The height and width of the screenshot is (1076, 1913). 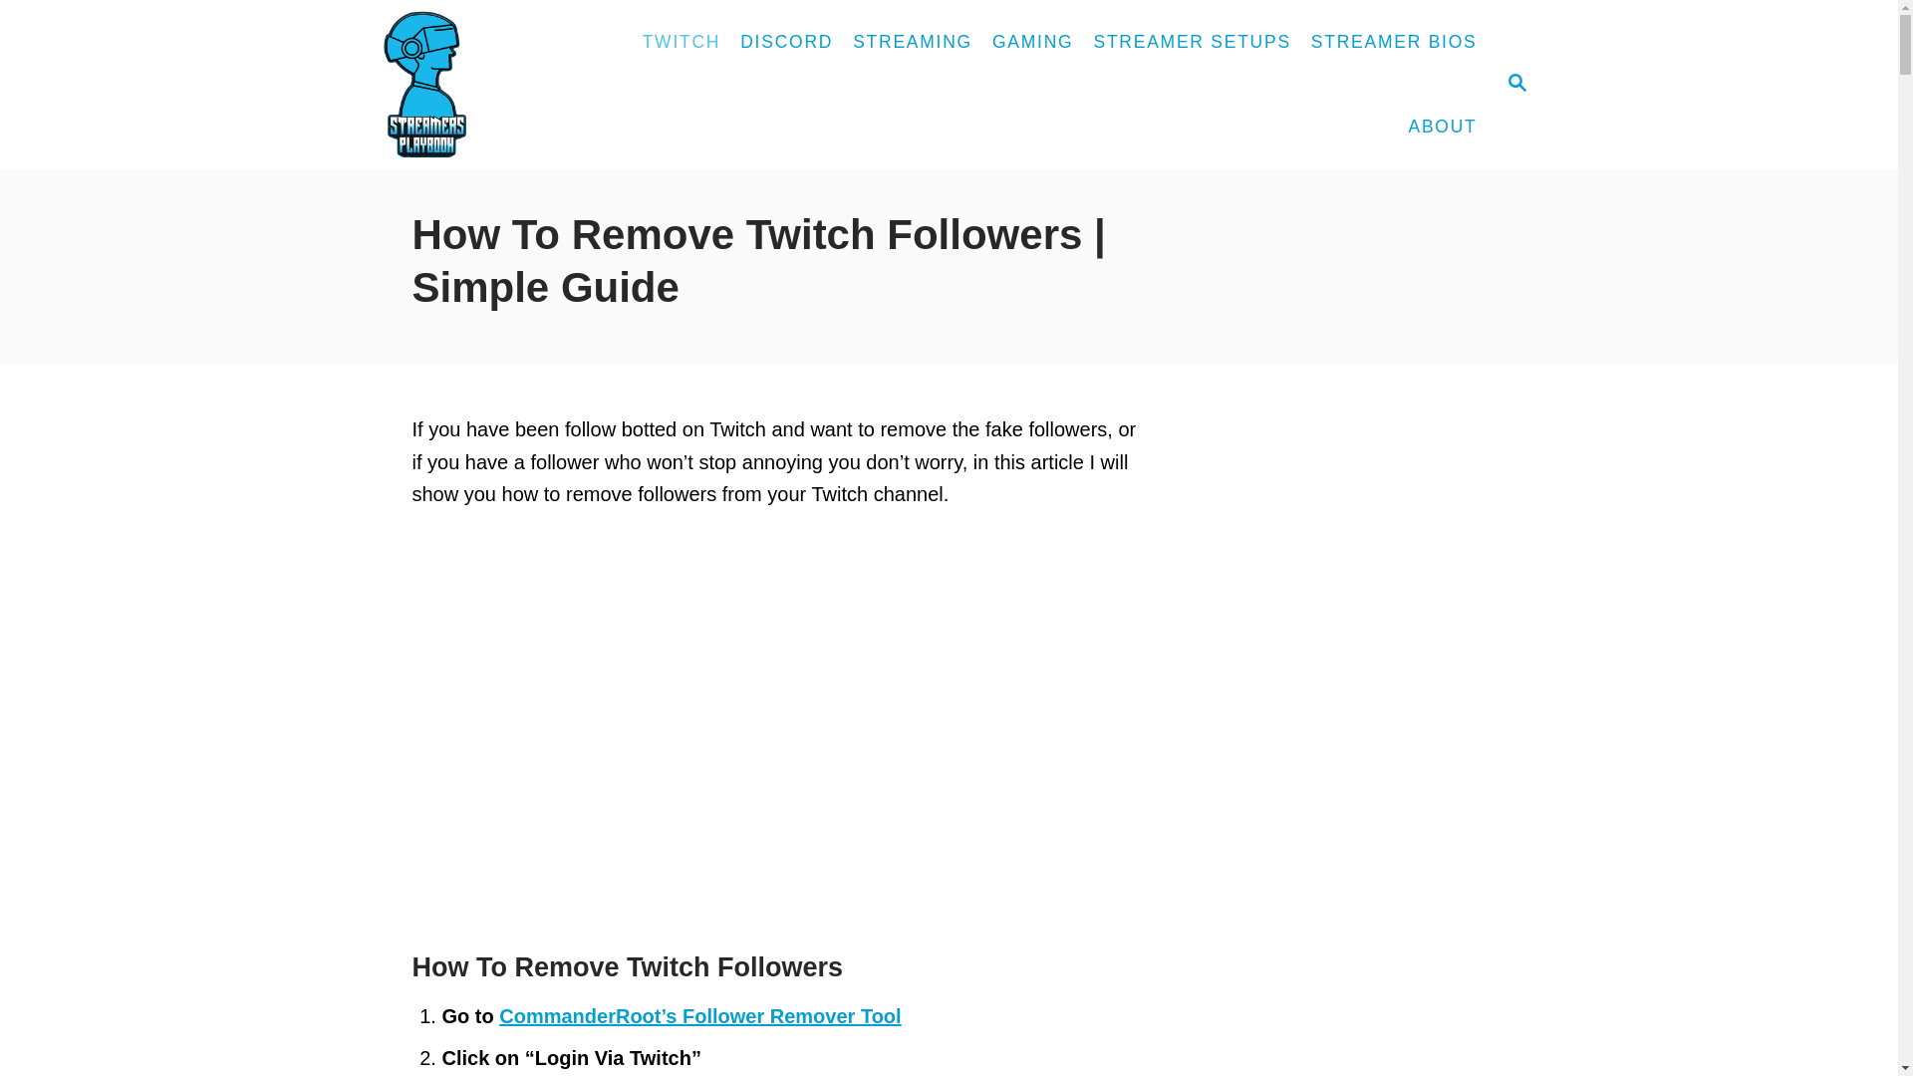 What do you see at coordinates (1515, 84) in the screenshot?
I see `GAMING` at bounding box center [1515, 84].